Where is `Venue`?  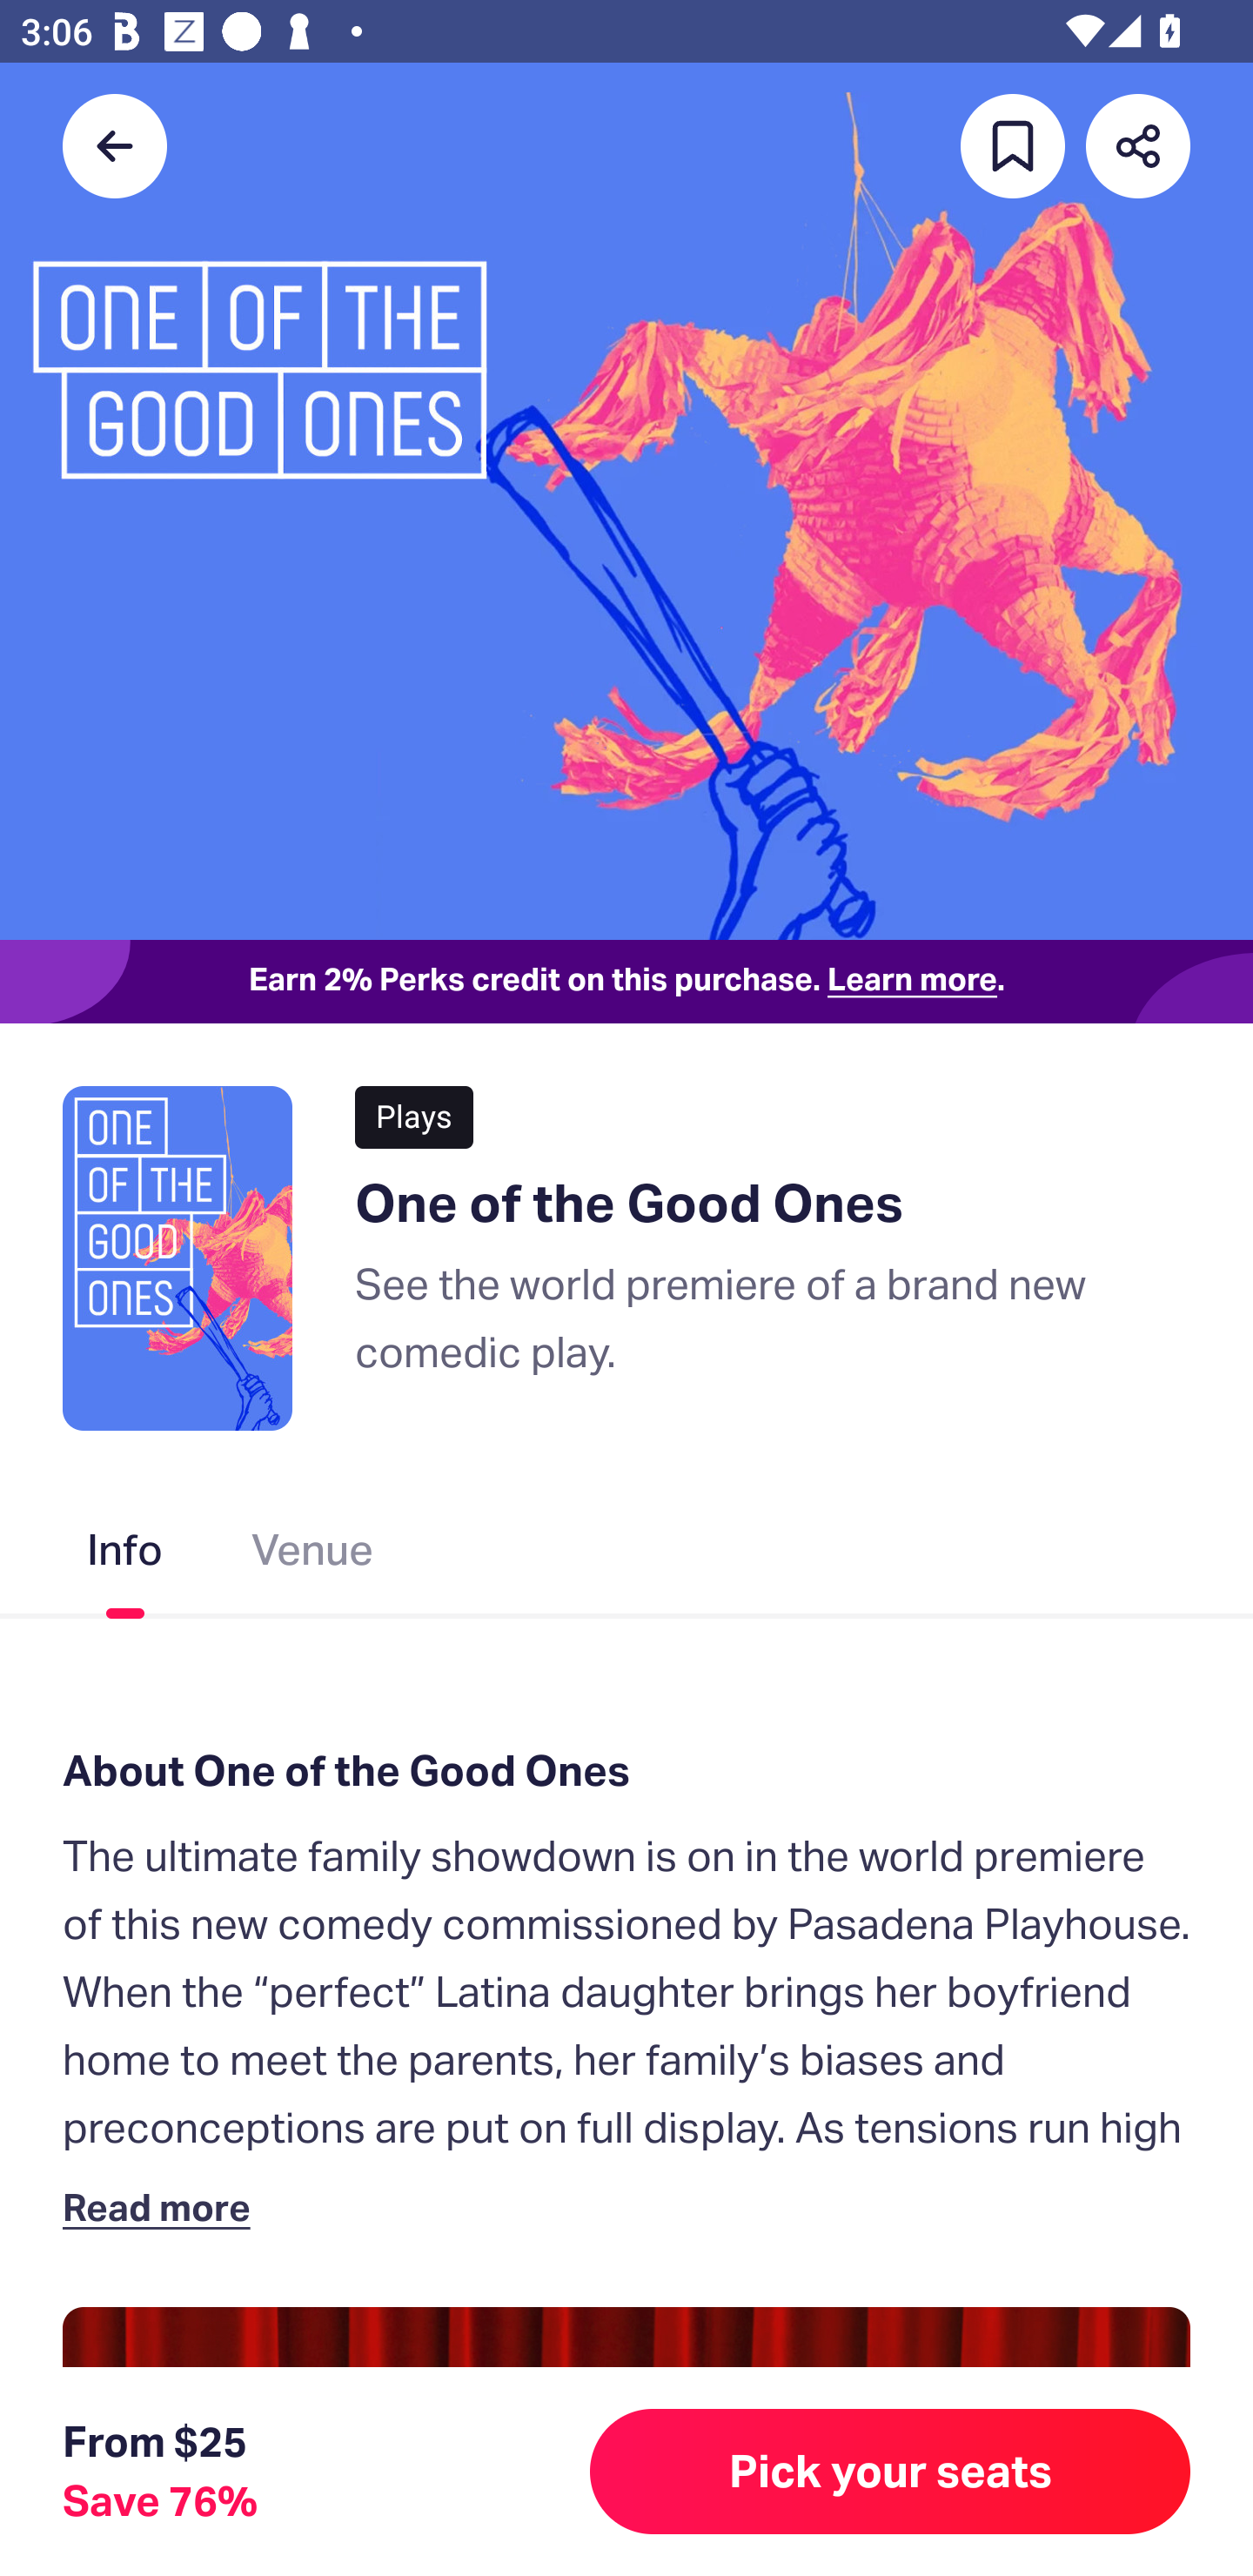 Venue is located at coordinates (313, 1555).